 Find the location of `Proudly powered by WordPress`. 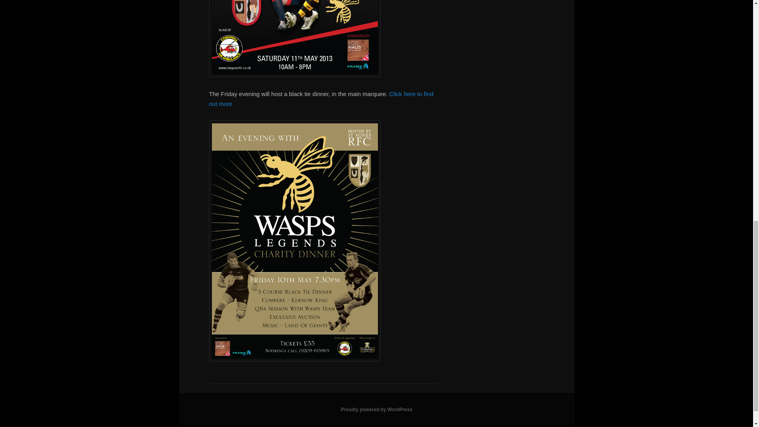

Proudly powered by WordPress is located at coordinates (376, 410).